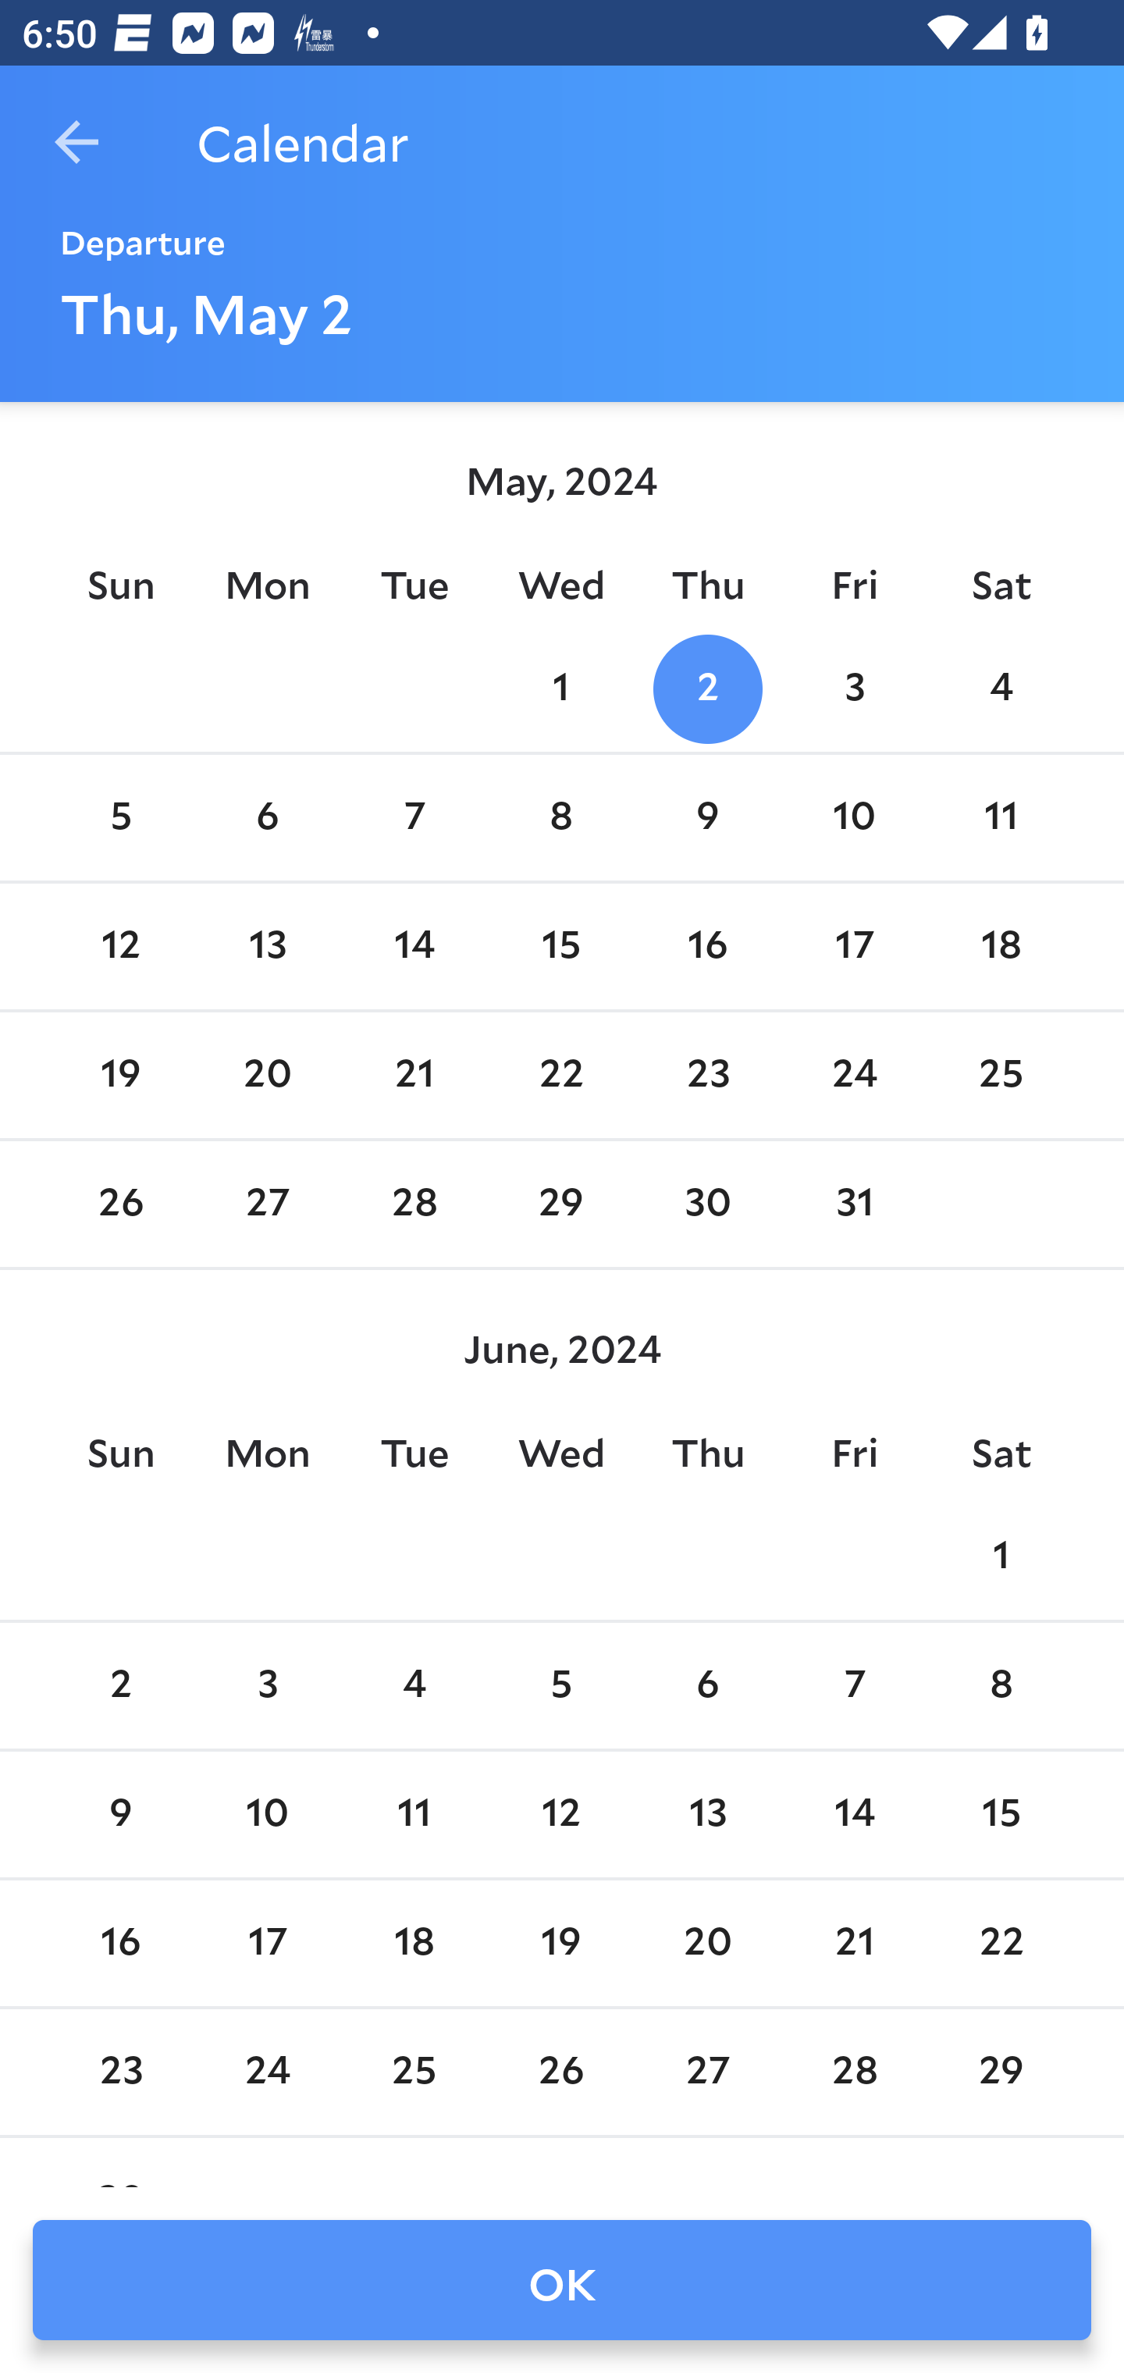 The height and width of the screenshot is (2373, 1124). What do you see at coordinates (120, 1815) in the screenshot?
I see `9` at bounding box center [120, 1815].